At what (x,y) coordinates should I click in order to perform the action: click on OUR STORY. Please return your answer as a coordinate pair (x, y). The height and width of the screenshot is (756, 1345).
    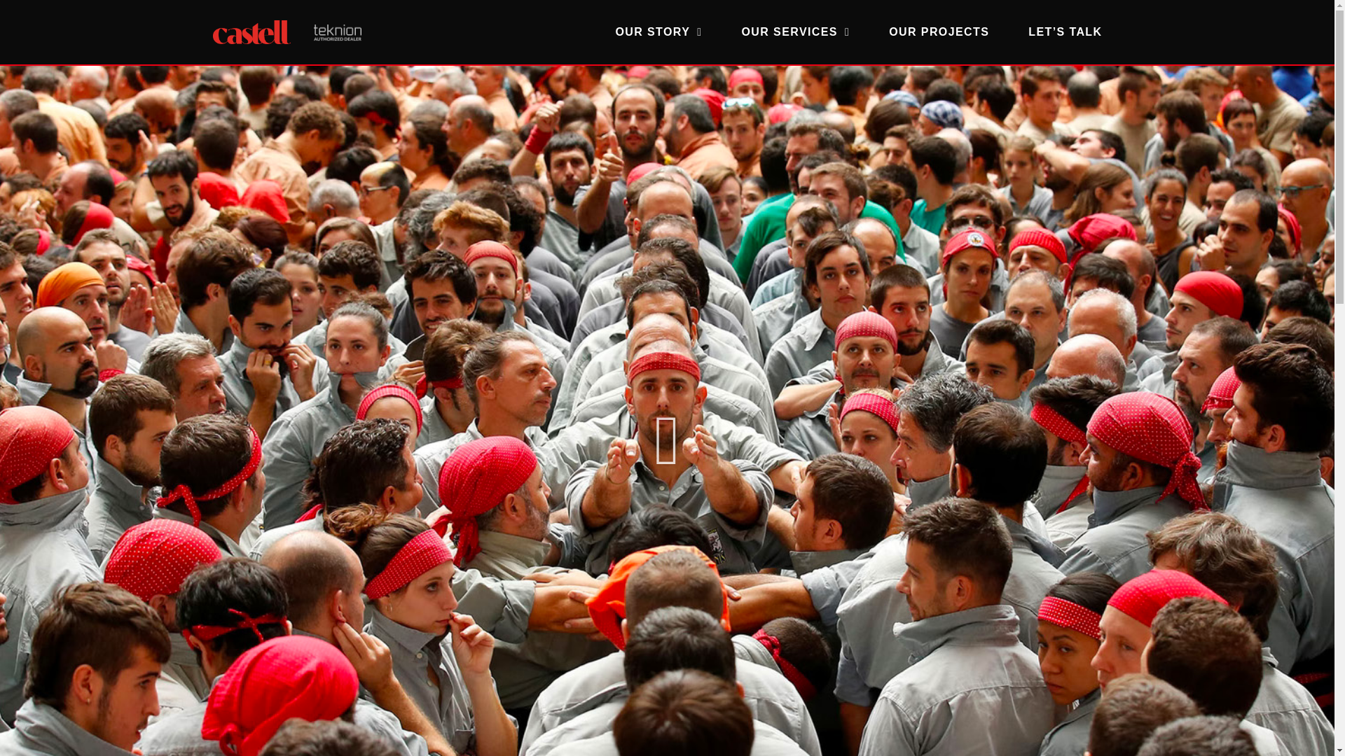
    Looking at the image, I should click on (658, 32).